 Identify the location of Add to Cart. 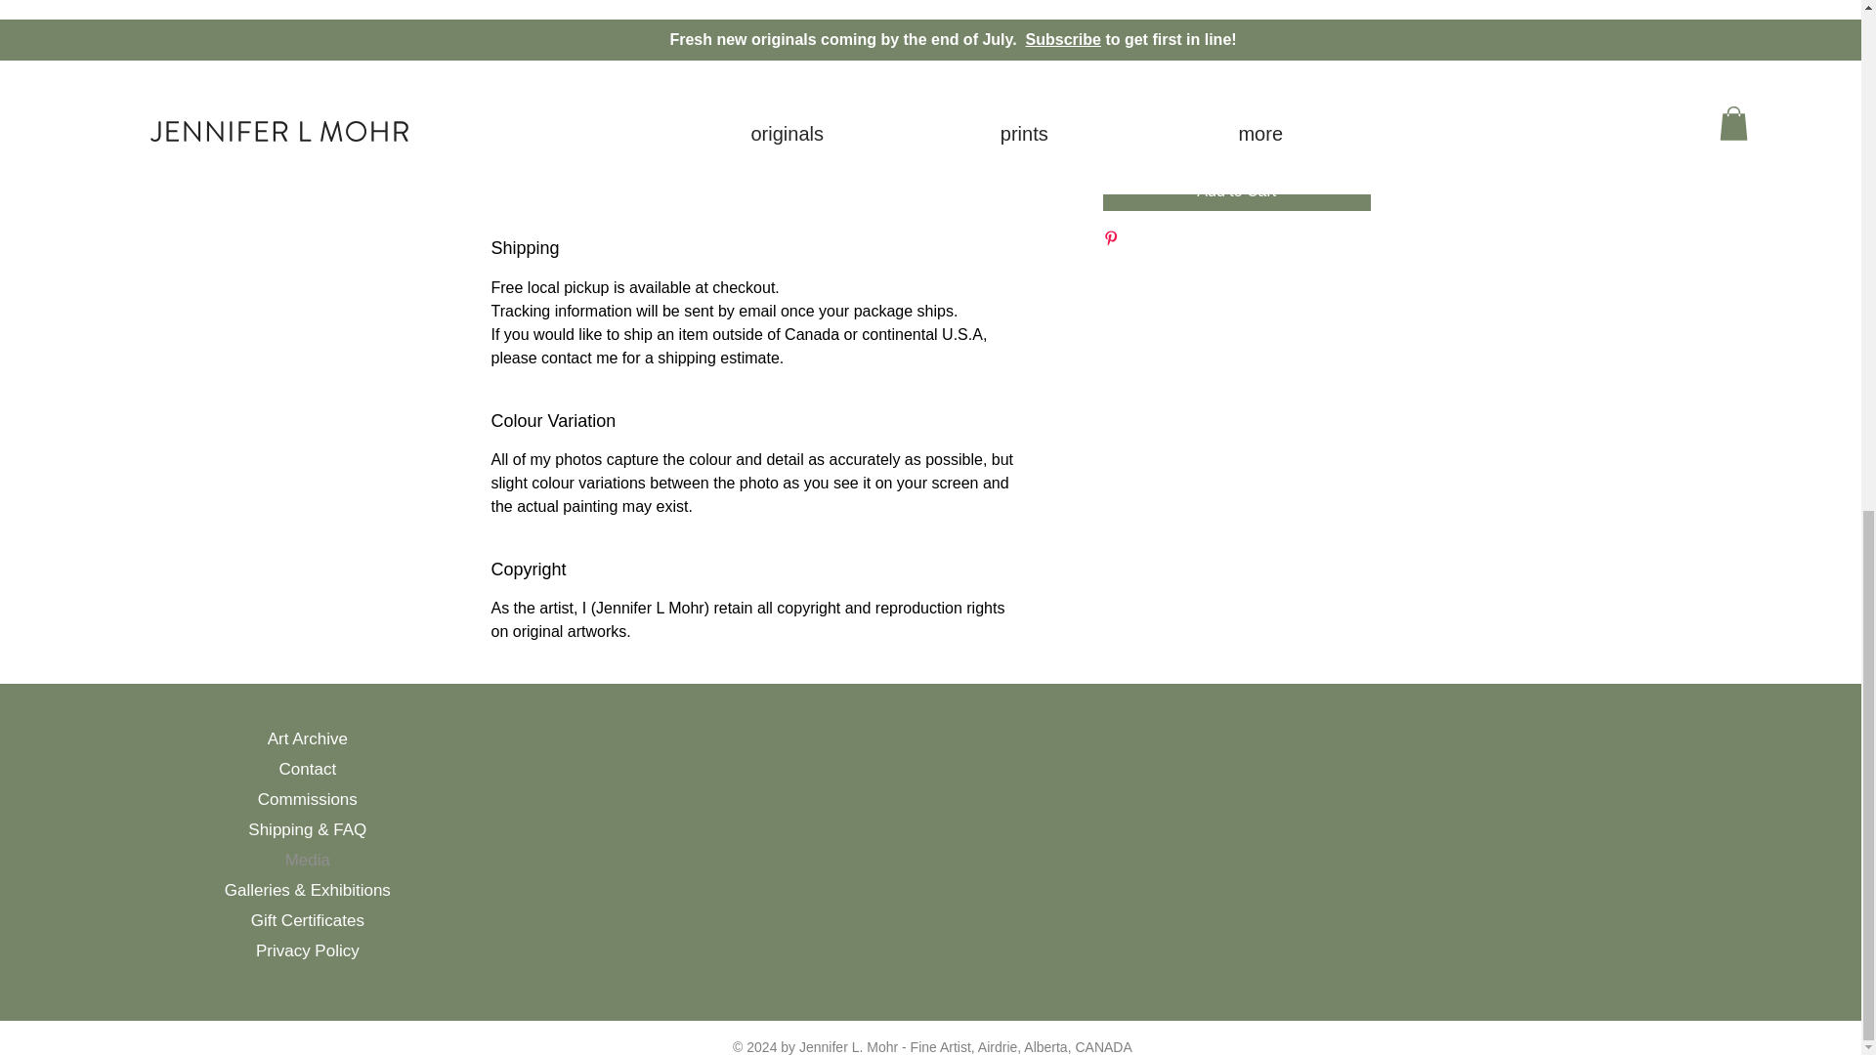
(1235, 191).